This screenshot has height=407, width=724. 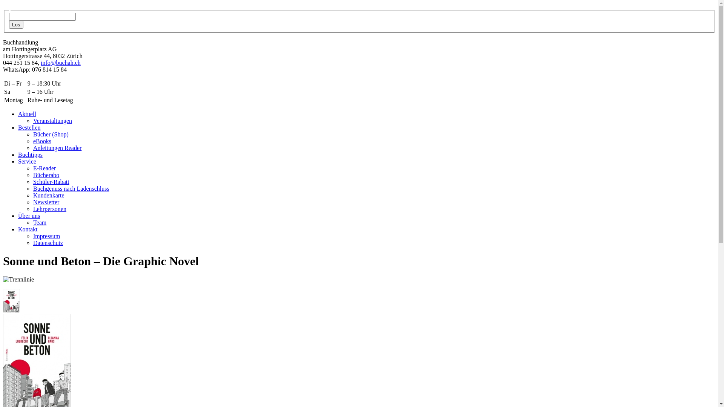 What do you see at coordinates (44, 168) in the screenshot?
I see `E-Reader` at bounding box center [44, 168].